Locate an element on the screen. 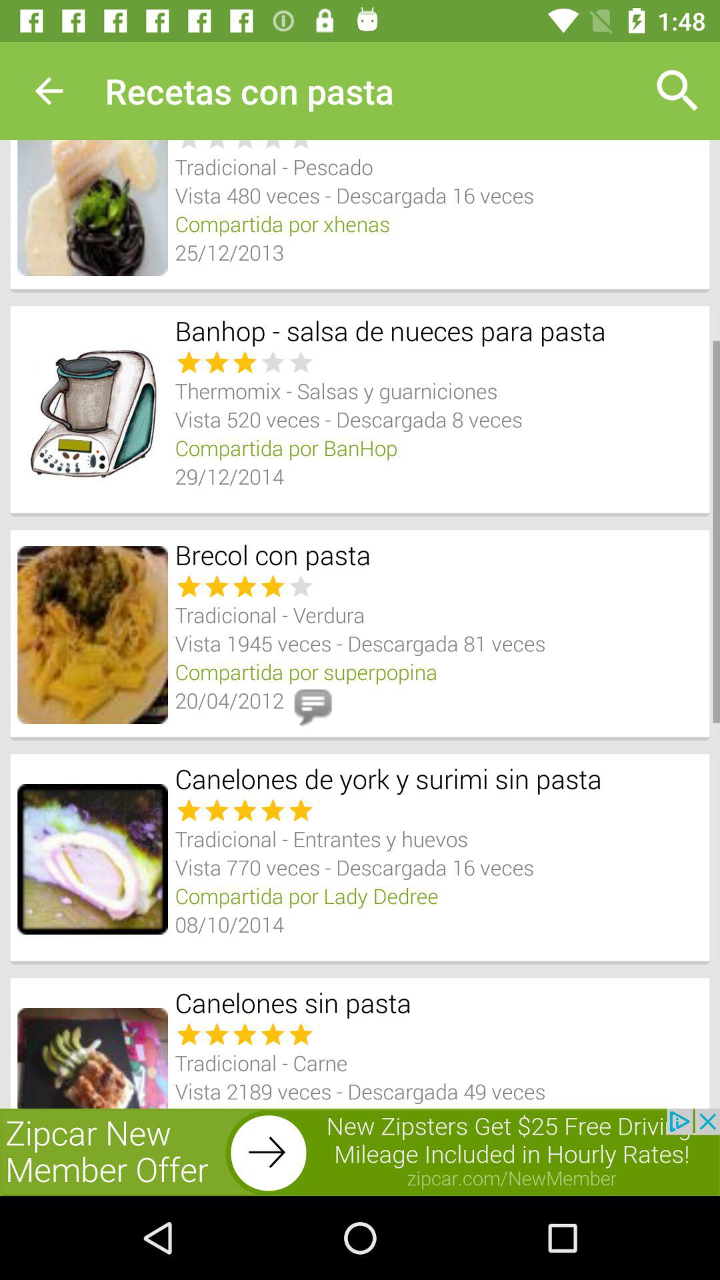 The image size is (720, 1280). click on the image beside canelones sin pasta is located at coordinates (92, 1058).